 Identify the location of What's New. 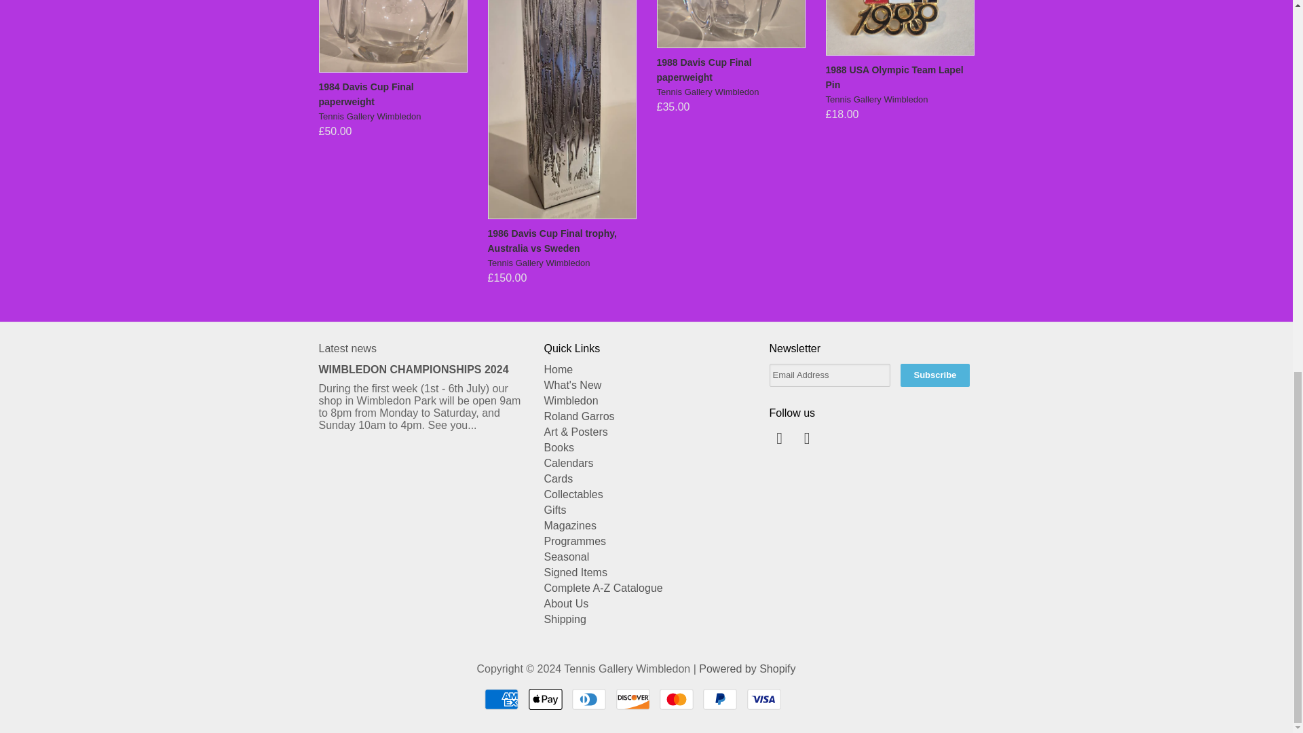
(573, 385).